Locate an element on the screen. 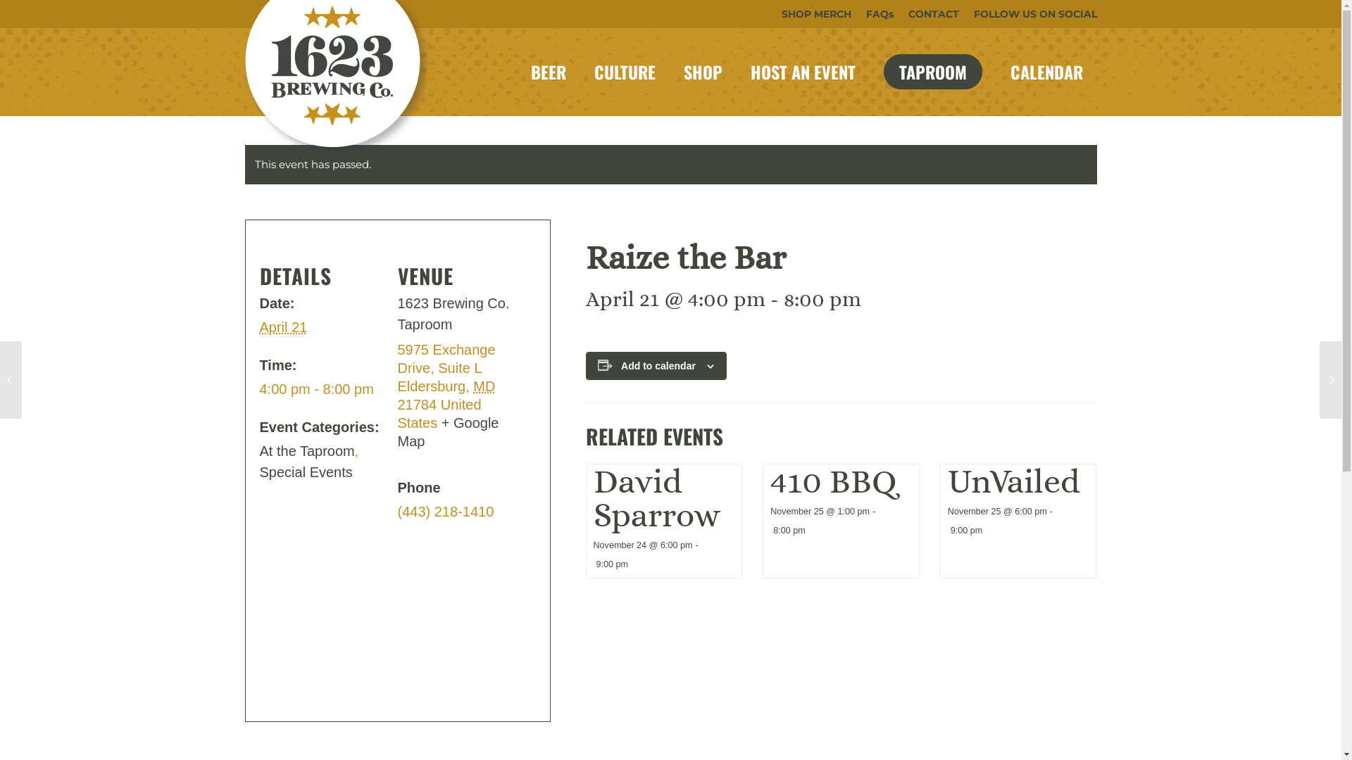 This screenshot has height=760, width=1352. SHOP is located at coordinates (703, 72).